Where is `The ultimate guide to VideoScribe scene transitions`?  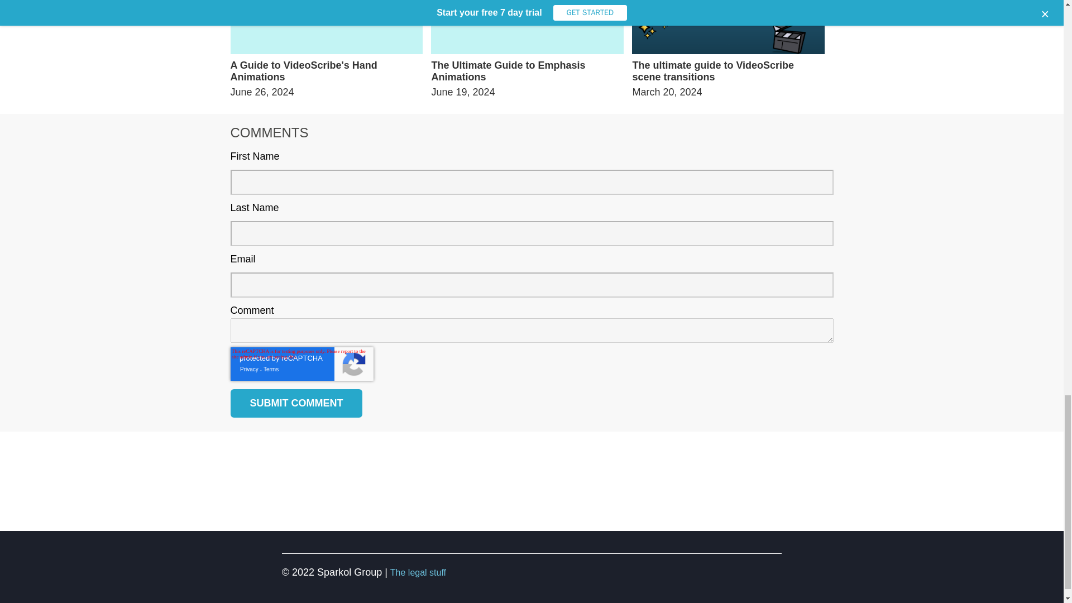 The ultimate guide to VideoScribe scene transitions is located at coordinates (728, 71).